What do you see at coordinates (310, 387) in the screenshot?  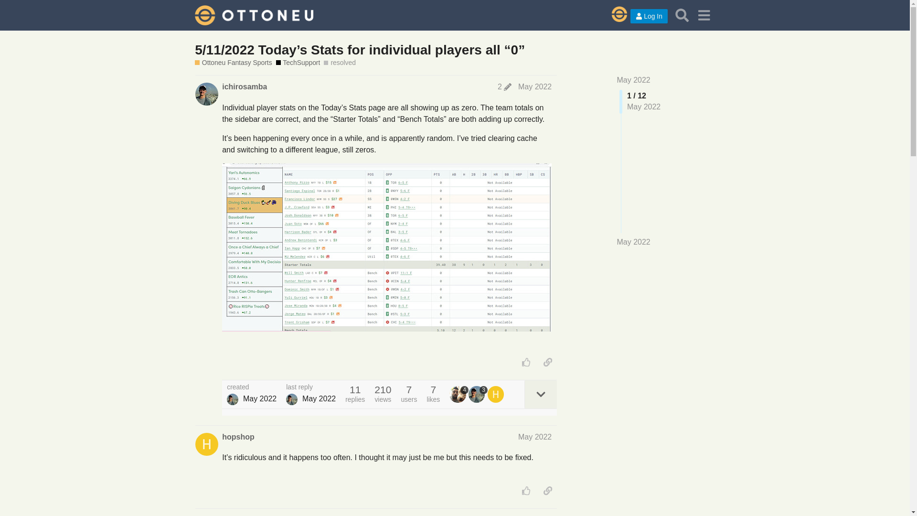 I see `last reply` at bounding box center [310, 387].